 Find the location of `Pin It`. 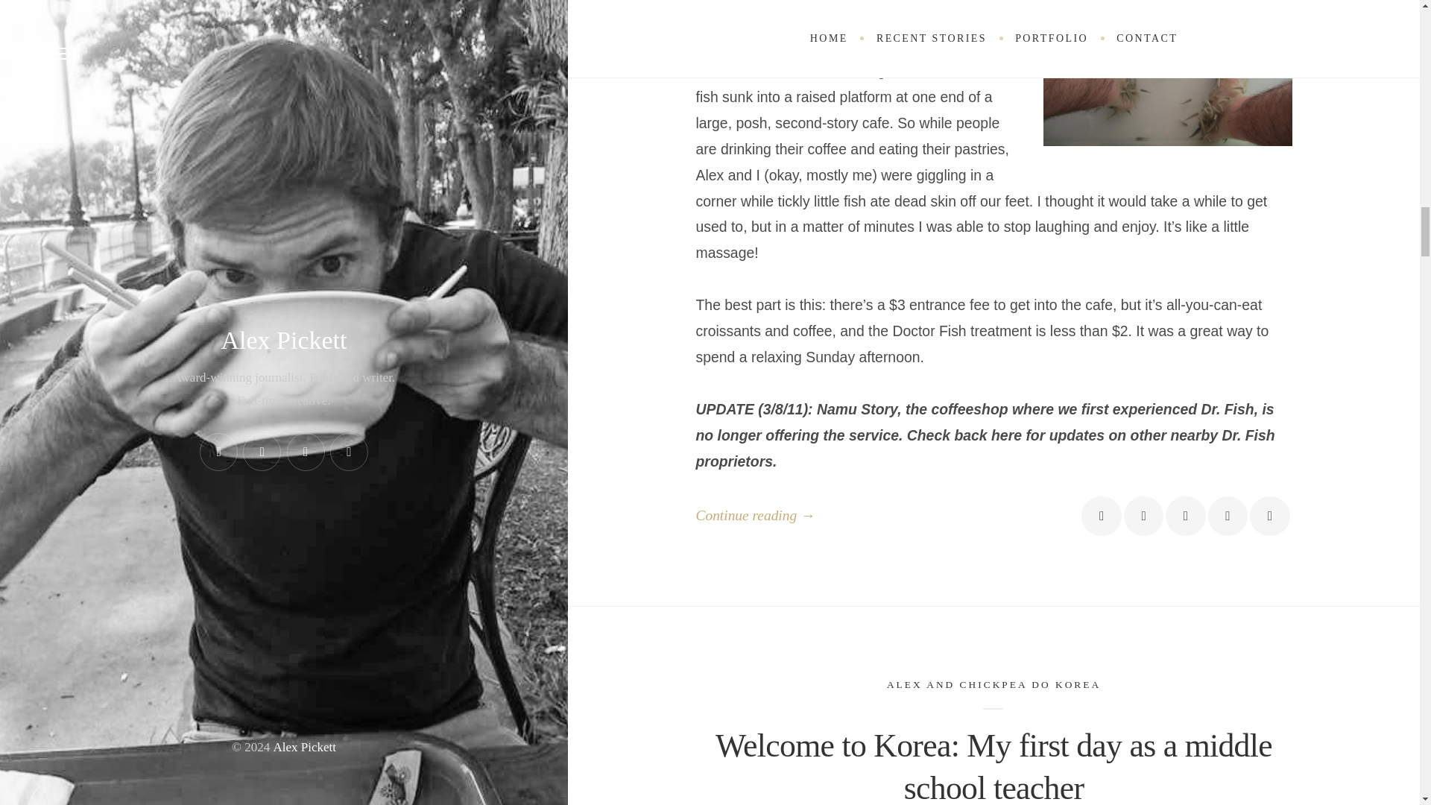

Pin It is located at coordinates (1228, 516).